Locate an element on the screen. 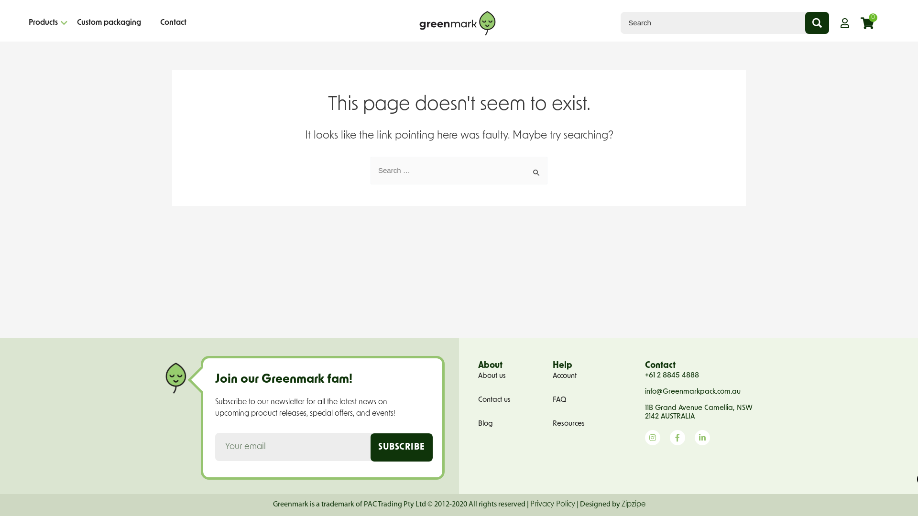  SUBSCRIBE is located at coordinates (402, 447).